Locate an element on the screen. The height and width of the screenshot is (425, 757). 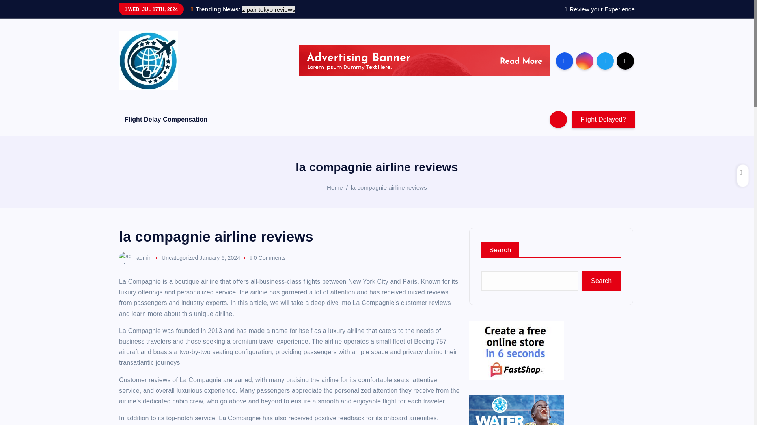
Flight Delayed? is located at coordinates (603, 120).